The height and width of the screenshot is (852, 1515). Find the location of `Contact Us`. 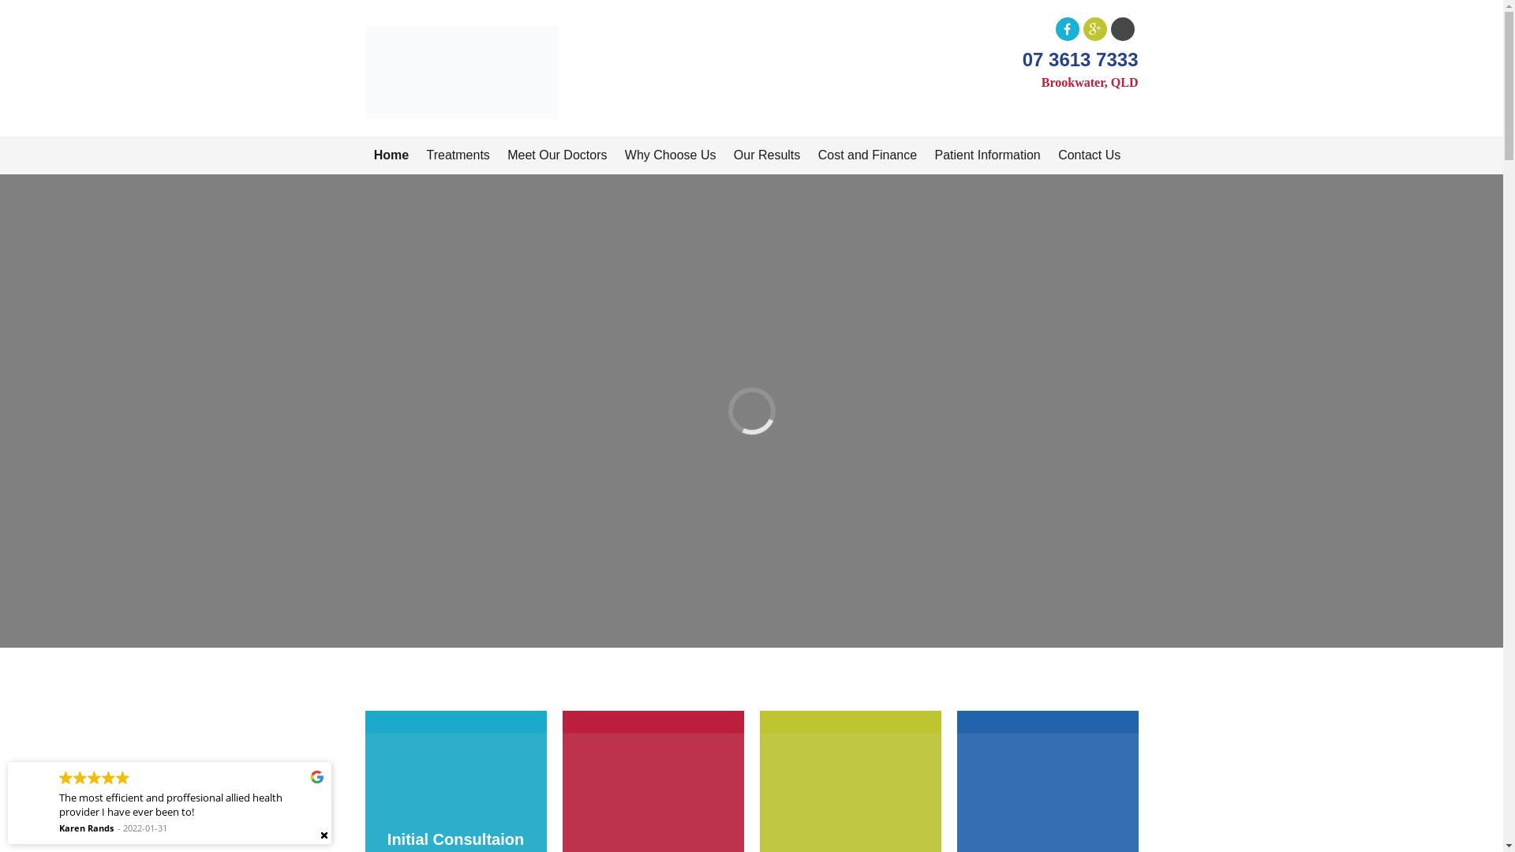

Contact Us is located at coordinates (1090, 155).